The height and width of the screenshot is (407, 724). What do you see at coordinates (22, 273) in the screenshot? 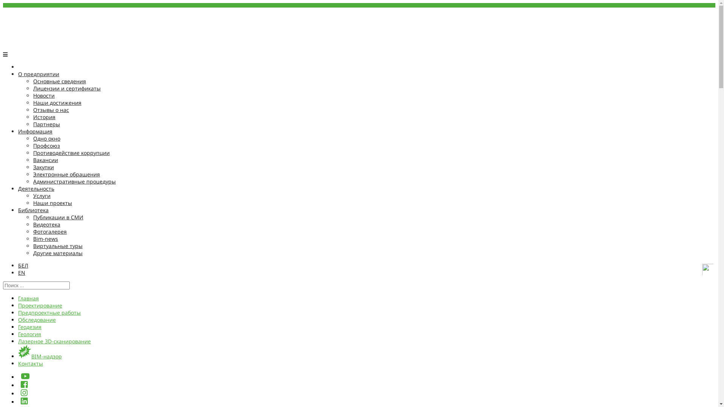
I see `EN` at bounding box center [22, 273].